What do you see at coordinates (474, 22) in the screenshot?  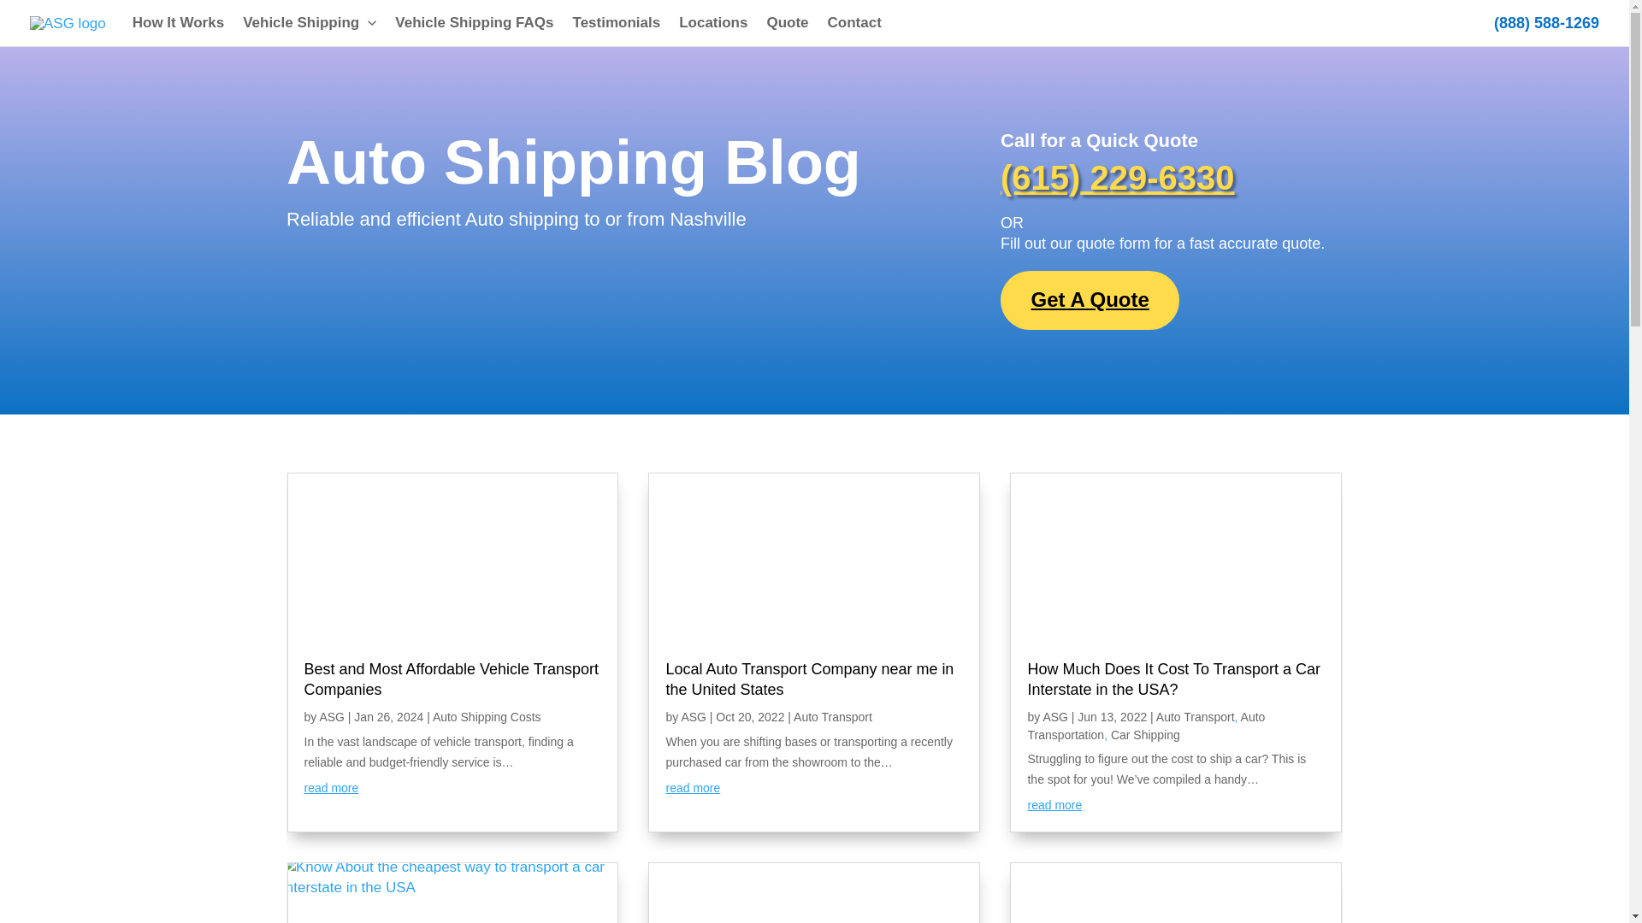 I see `Vehicle Shipping FAQs` at bounding box center [474, 22].